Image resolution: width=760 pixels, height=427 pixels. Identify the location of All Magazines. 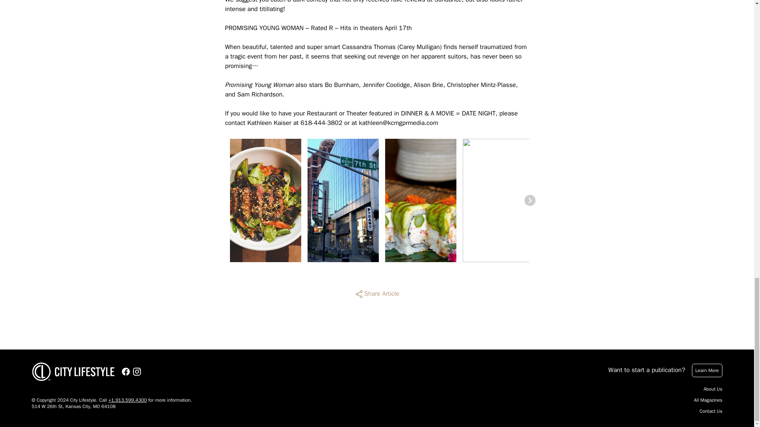
(708, 400).